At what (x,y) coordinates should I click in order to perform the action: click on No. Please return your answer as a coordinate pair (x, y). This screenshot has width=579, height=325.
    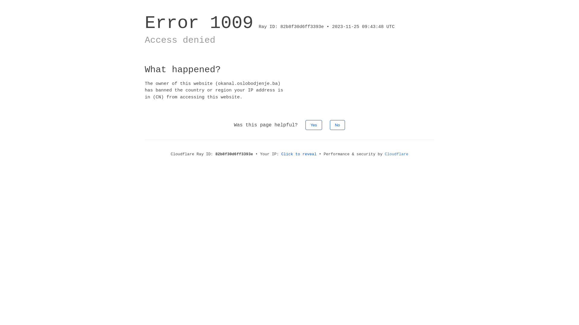
    Looking at the image, I should click on (338, 125).